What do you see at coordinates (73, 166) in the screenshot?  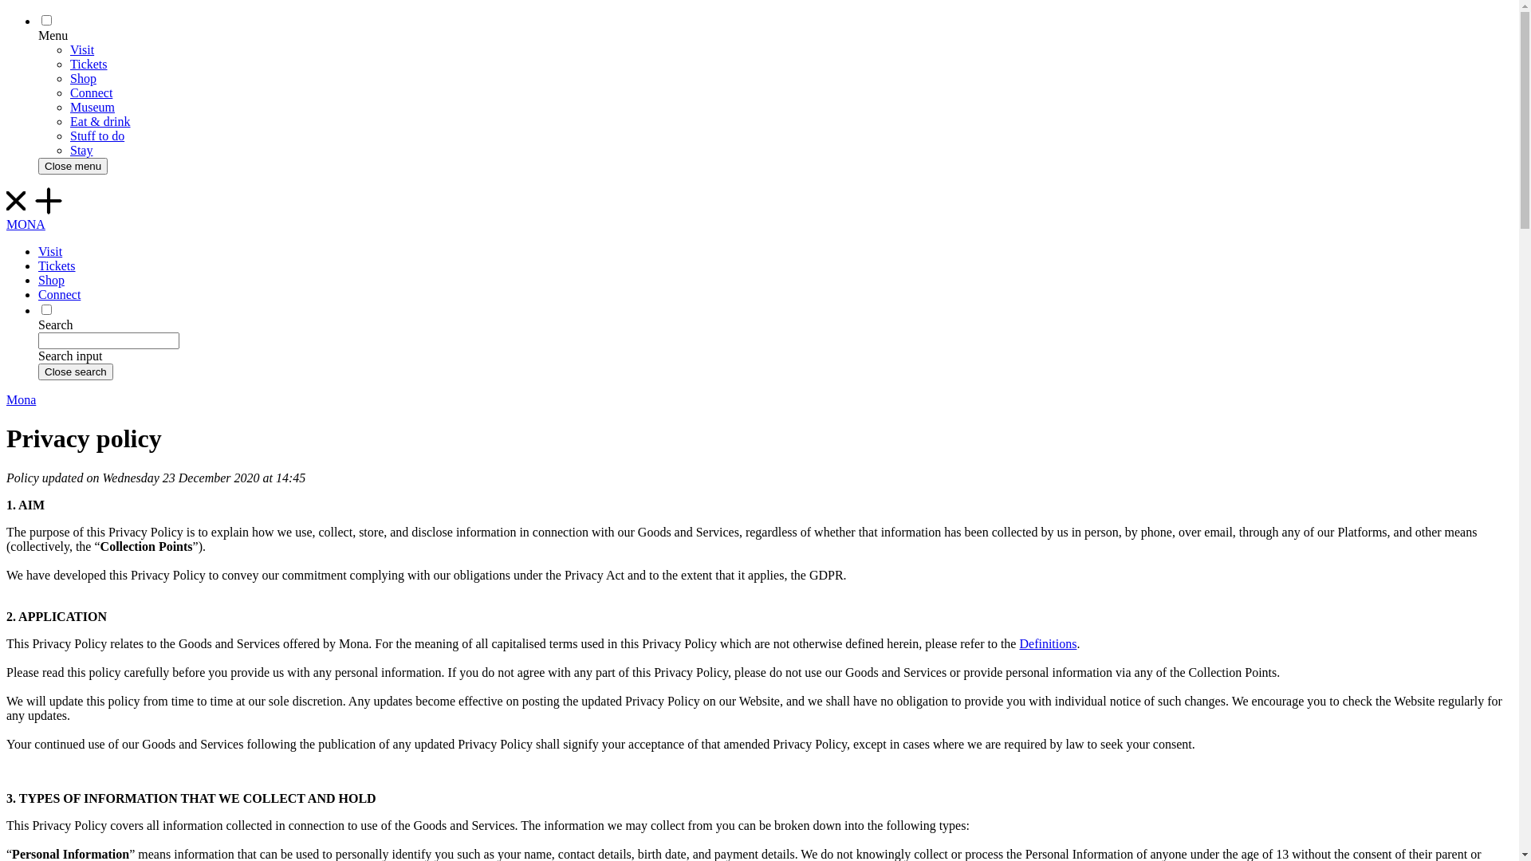 I see `Close menu` at bounding box center [73, 166].